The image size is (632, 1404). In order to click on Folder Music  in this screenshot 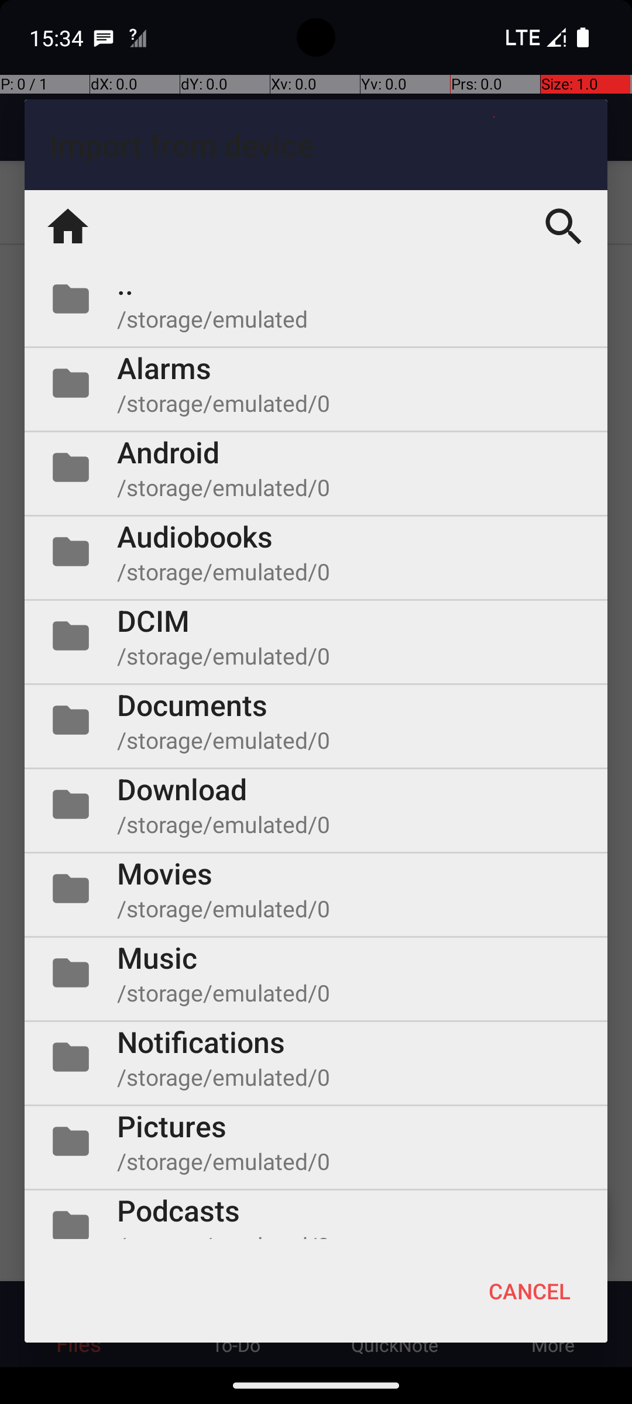, I will do `click(316, 973)`.